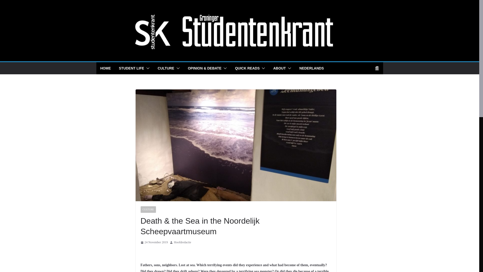  I want to click on NEDERLANDS, so click(311, 68).